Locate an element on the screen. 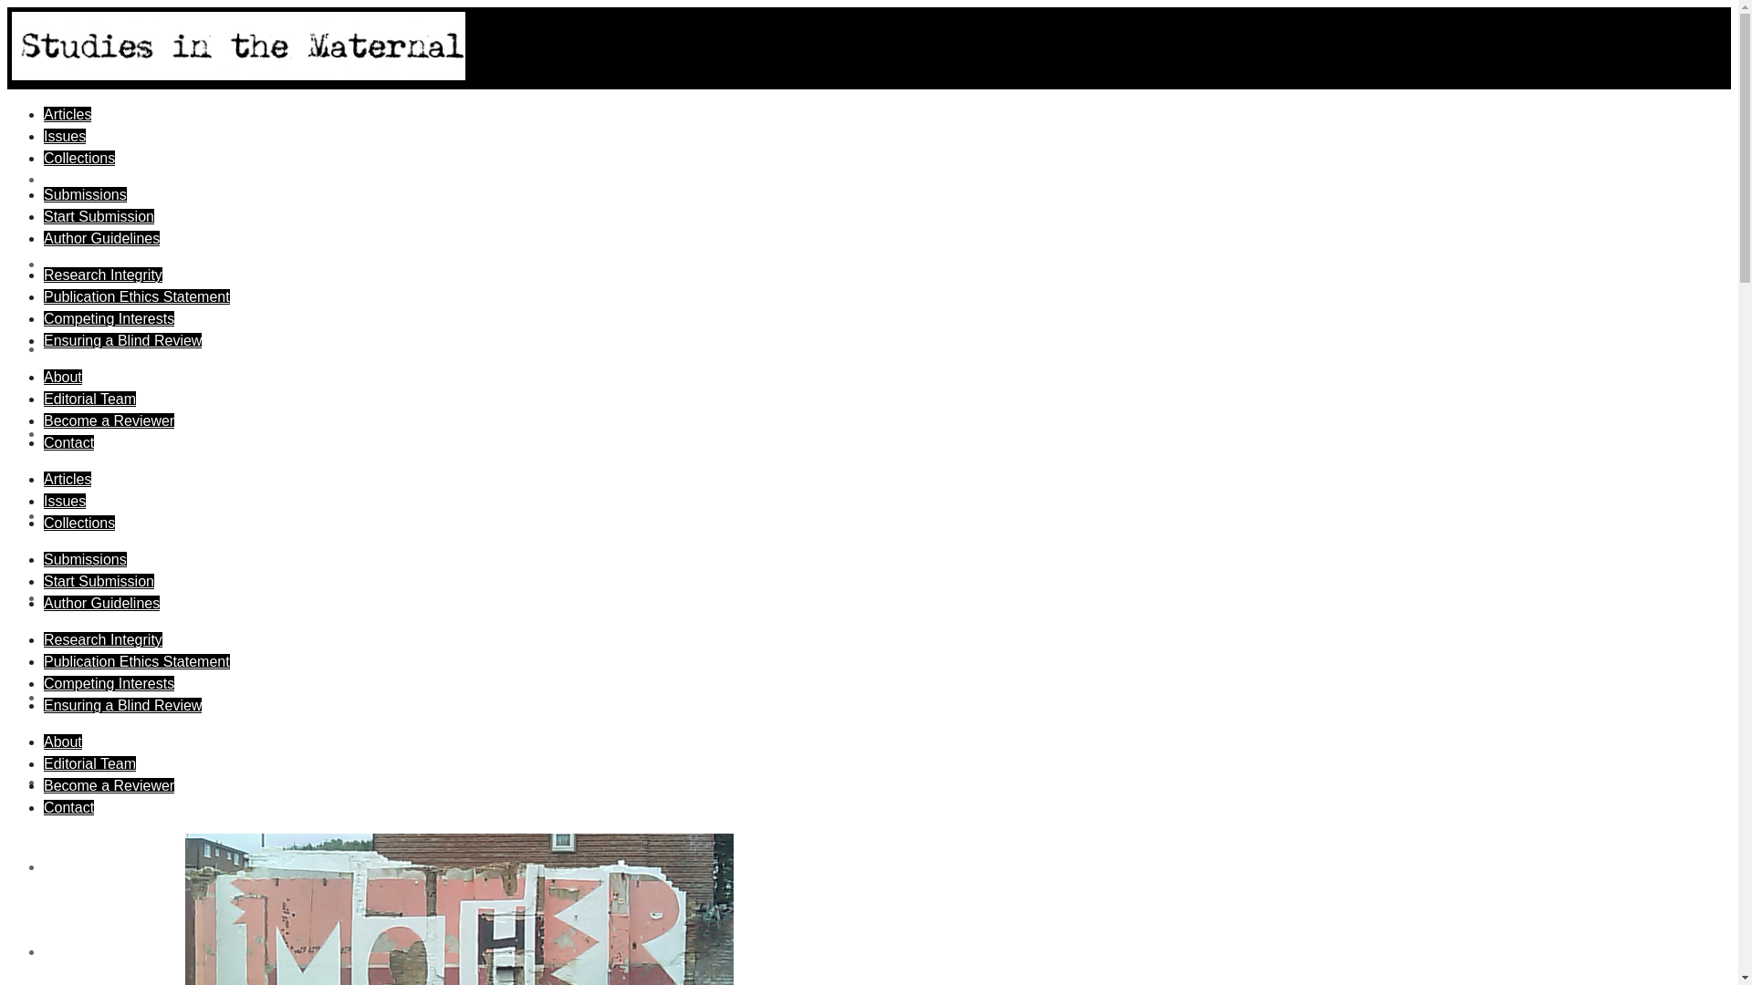 The image size is (1752, 985). Issues is located at coordinates (65, 136).